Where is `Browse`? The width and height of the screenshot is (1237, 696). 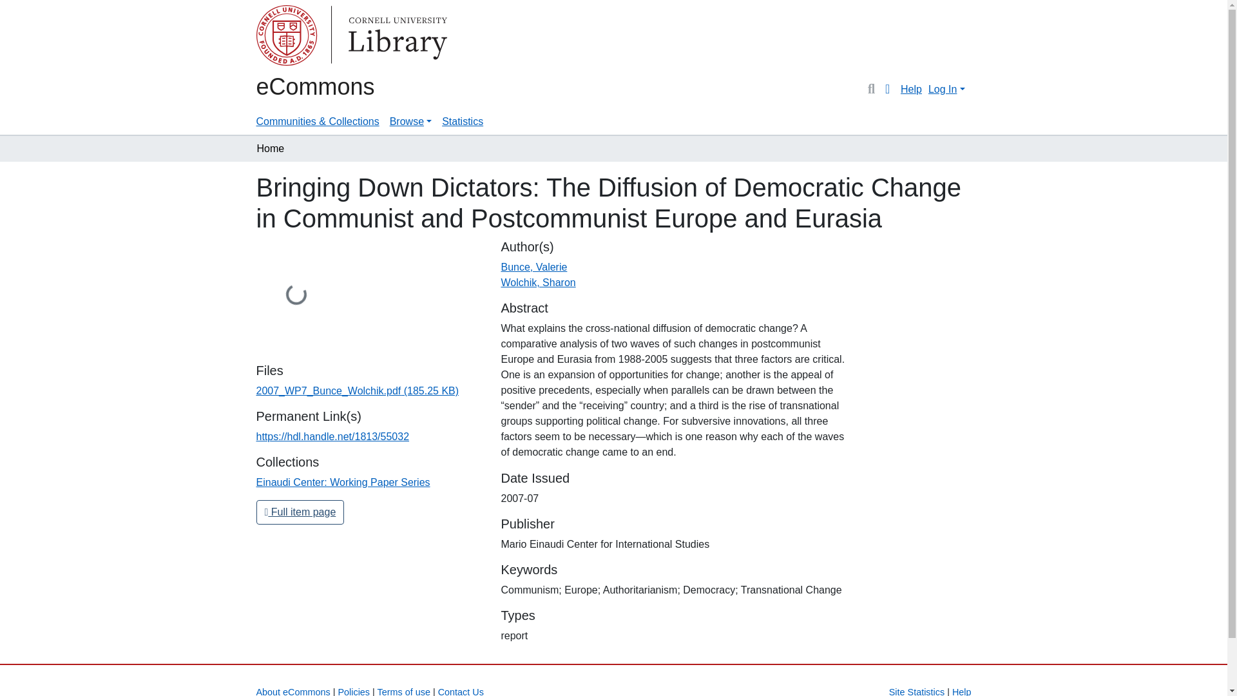
Browse is located at coordinates (410, 121).